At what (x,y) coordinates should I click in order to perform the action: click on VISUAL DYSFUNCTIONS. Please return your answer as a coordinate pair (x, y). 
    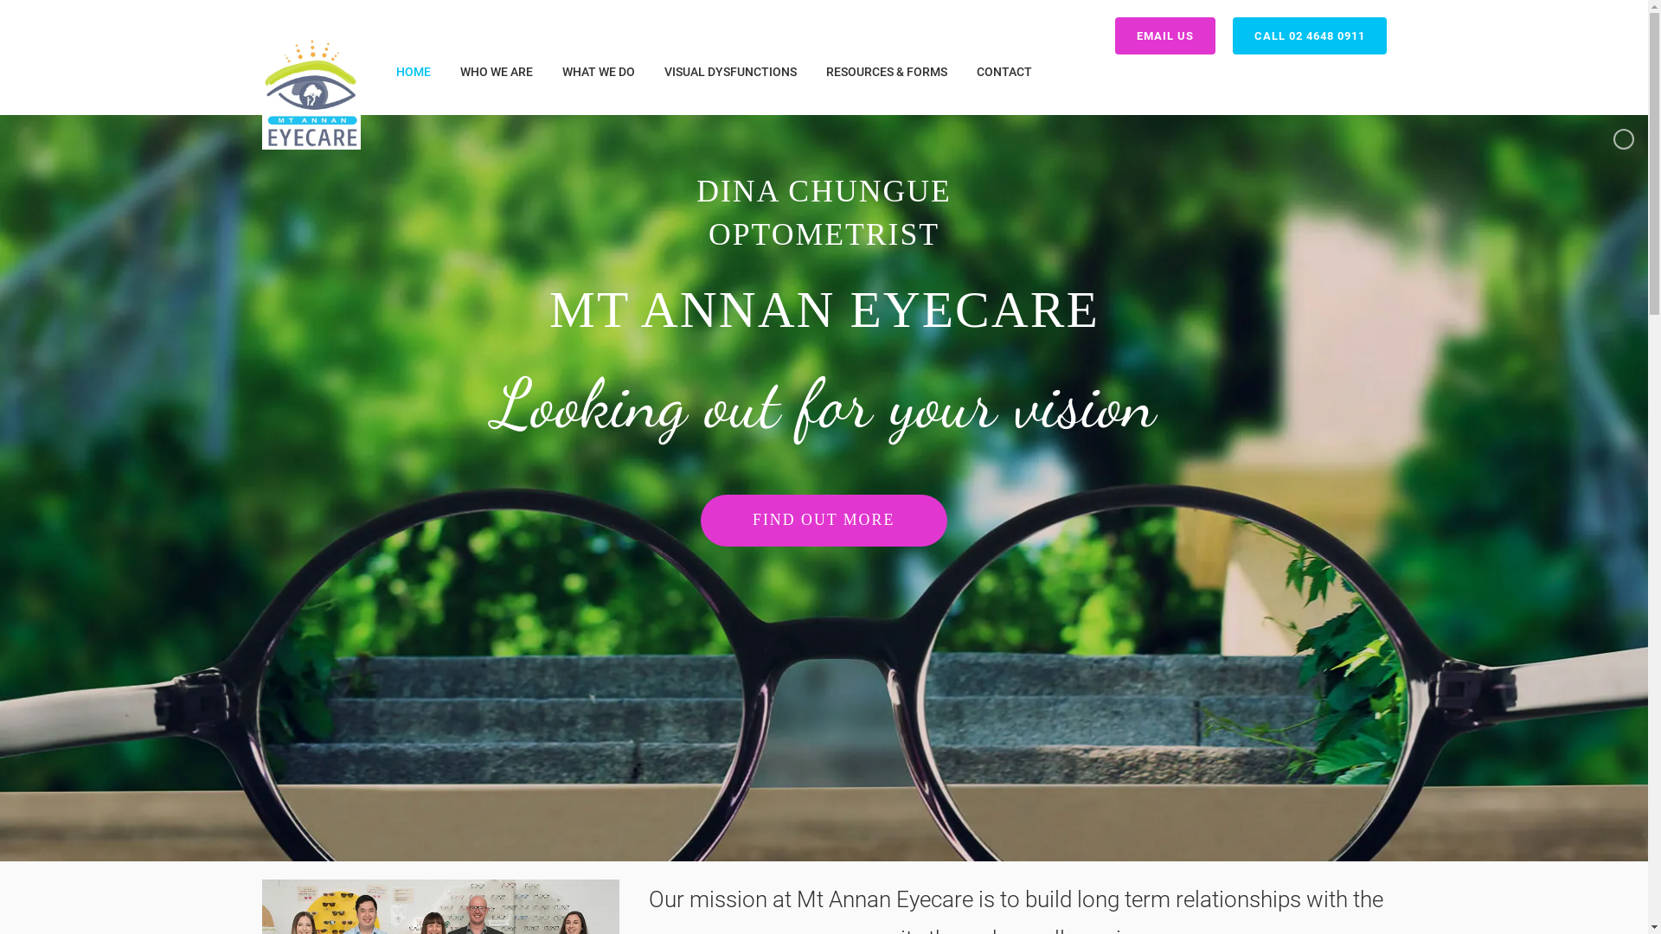
    Looking at the image, I should click on (730, 72).